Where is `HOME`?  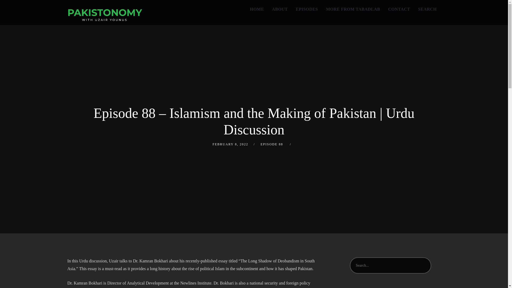 HOME is located at coordinates (257, 9).